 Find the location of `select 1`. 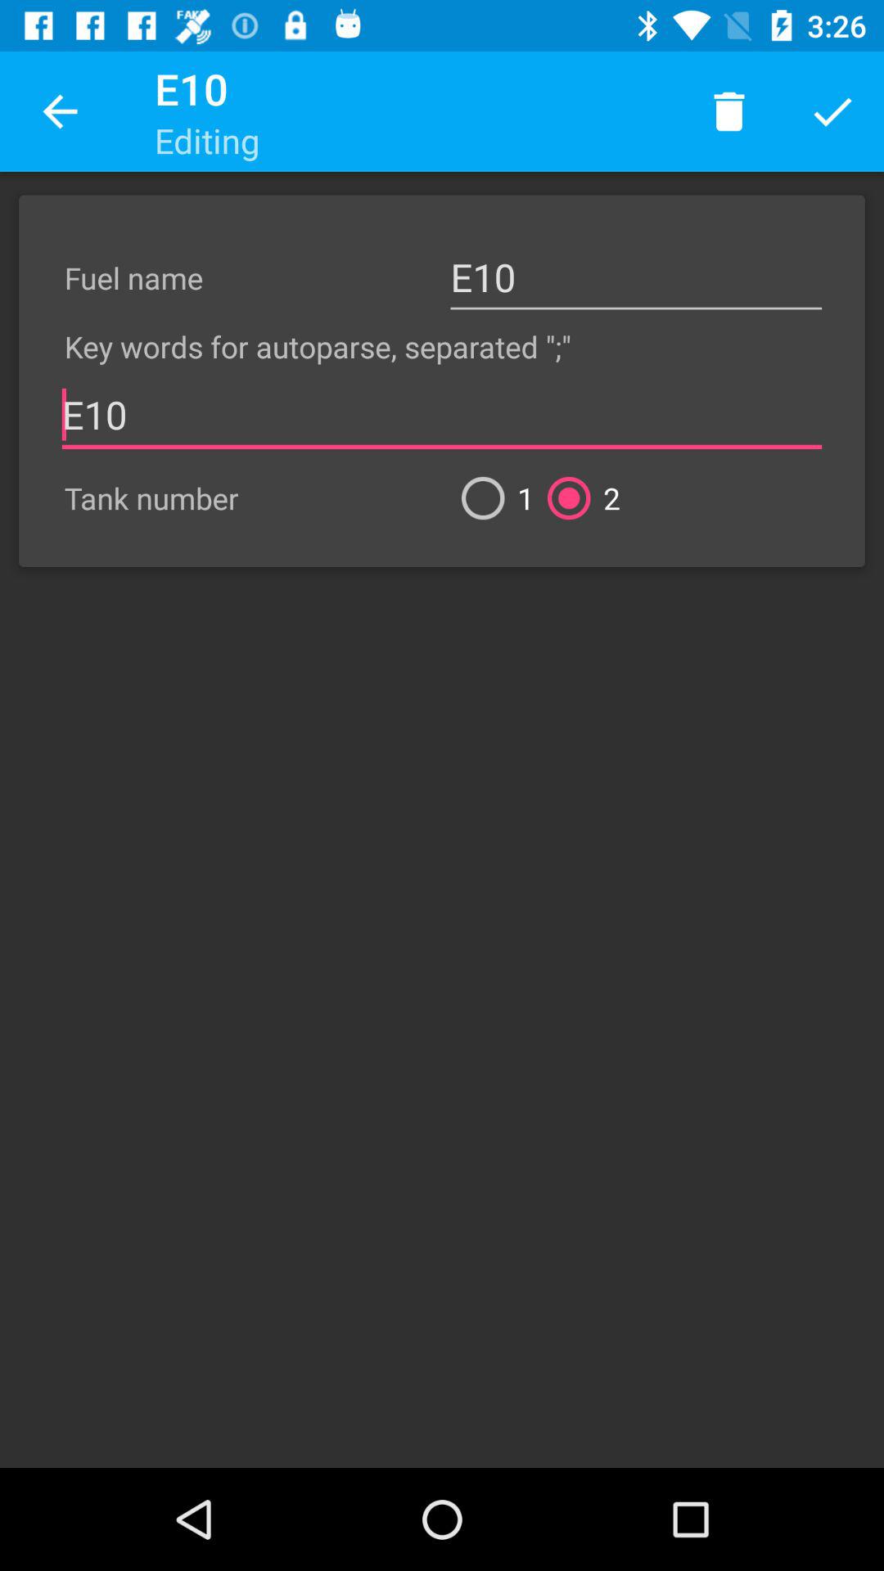

select 1 is located at coordinates (491, 497).